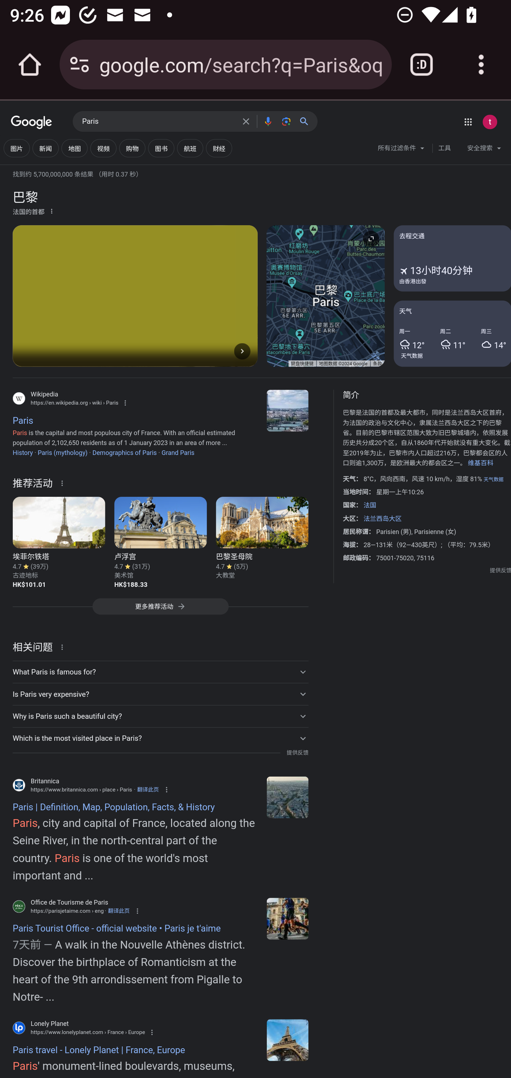  I want to click on Google, so click(32, 123).